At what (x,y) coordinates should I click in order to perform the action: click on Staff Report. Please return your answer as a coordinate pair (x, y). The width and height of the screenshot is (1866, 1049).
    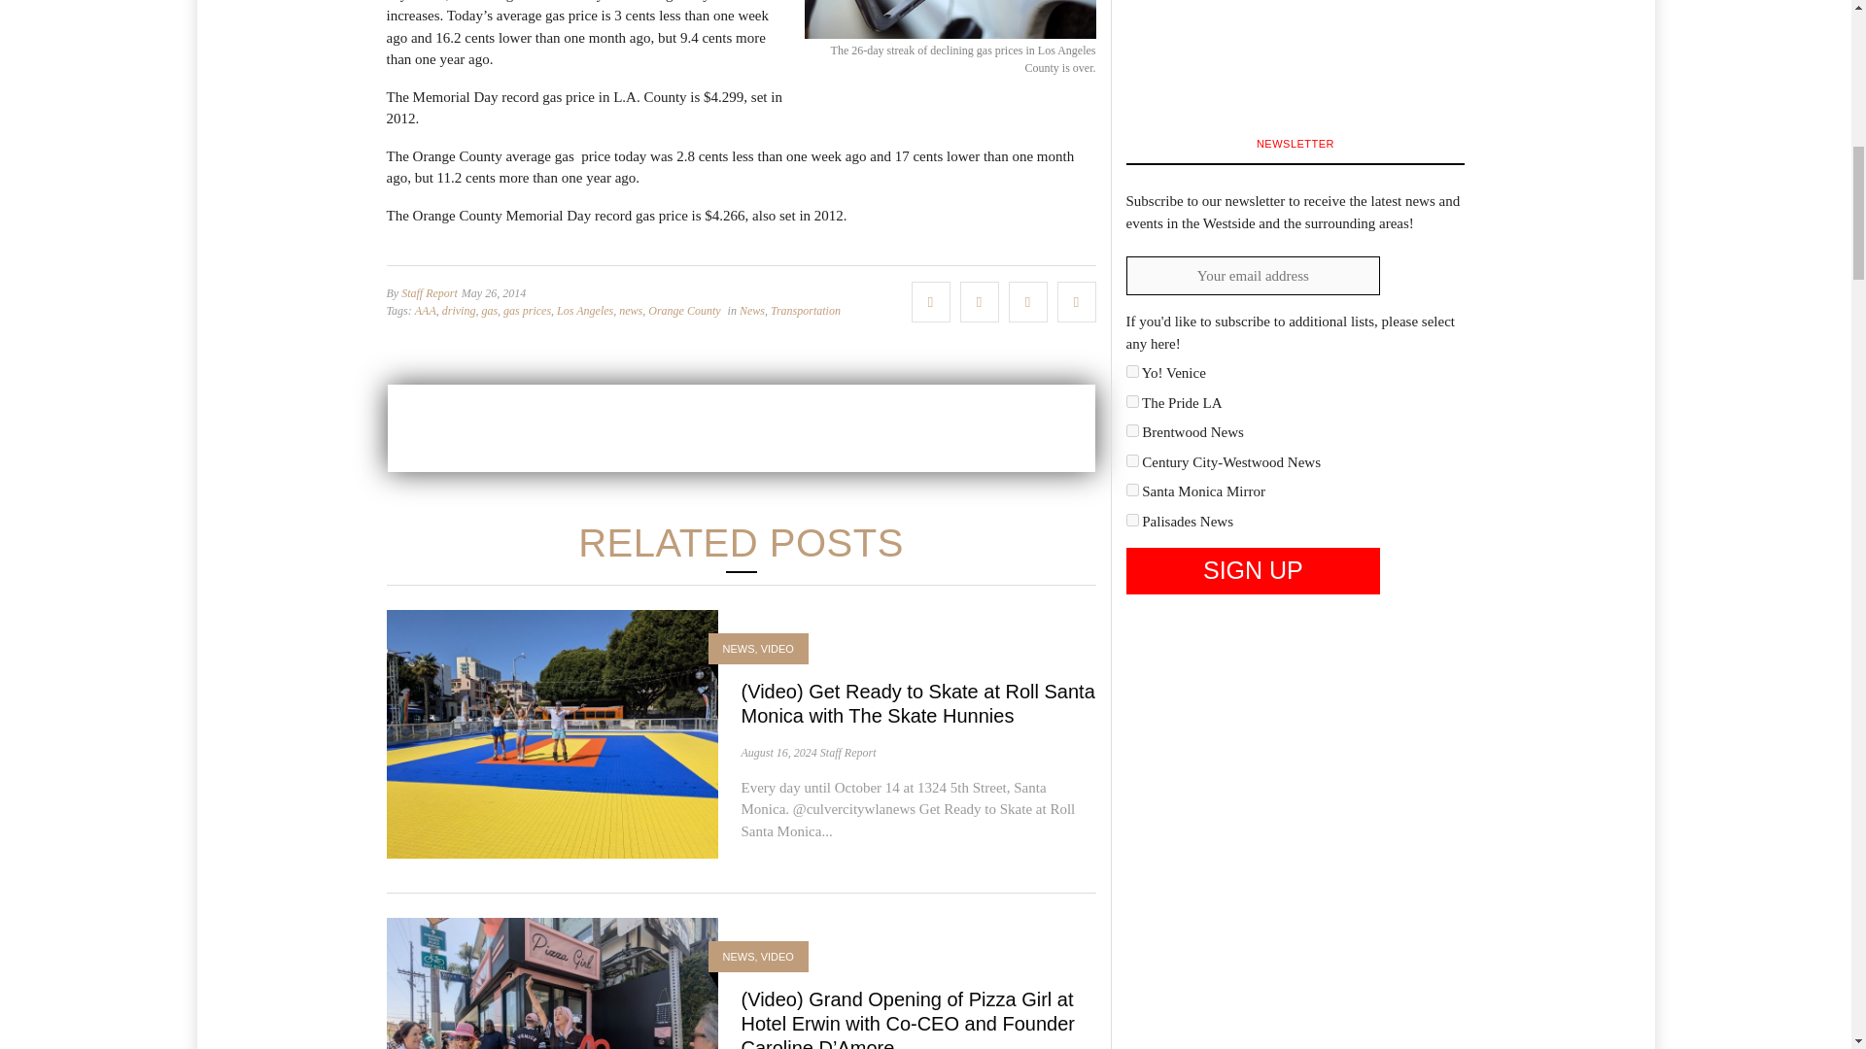
    Looking at the image, I should click on (429, 292).